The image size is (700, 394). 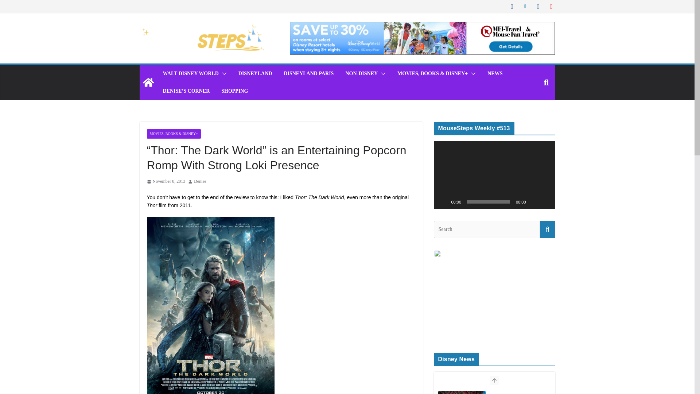 I want to click on WALT DISNEY WORLD, so click(x=190, y=74).